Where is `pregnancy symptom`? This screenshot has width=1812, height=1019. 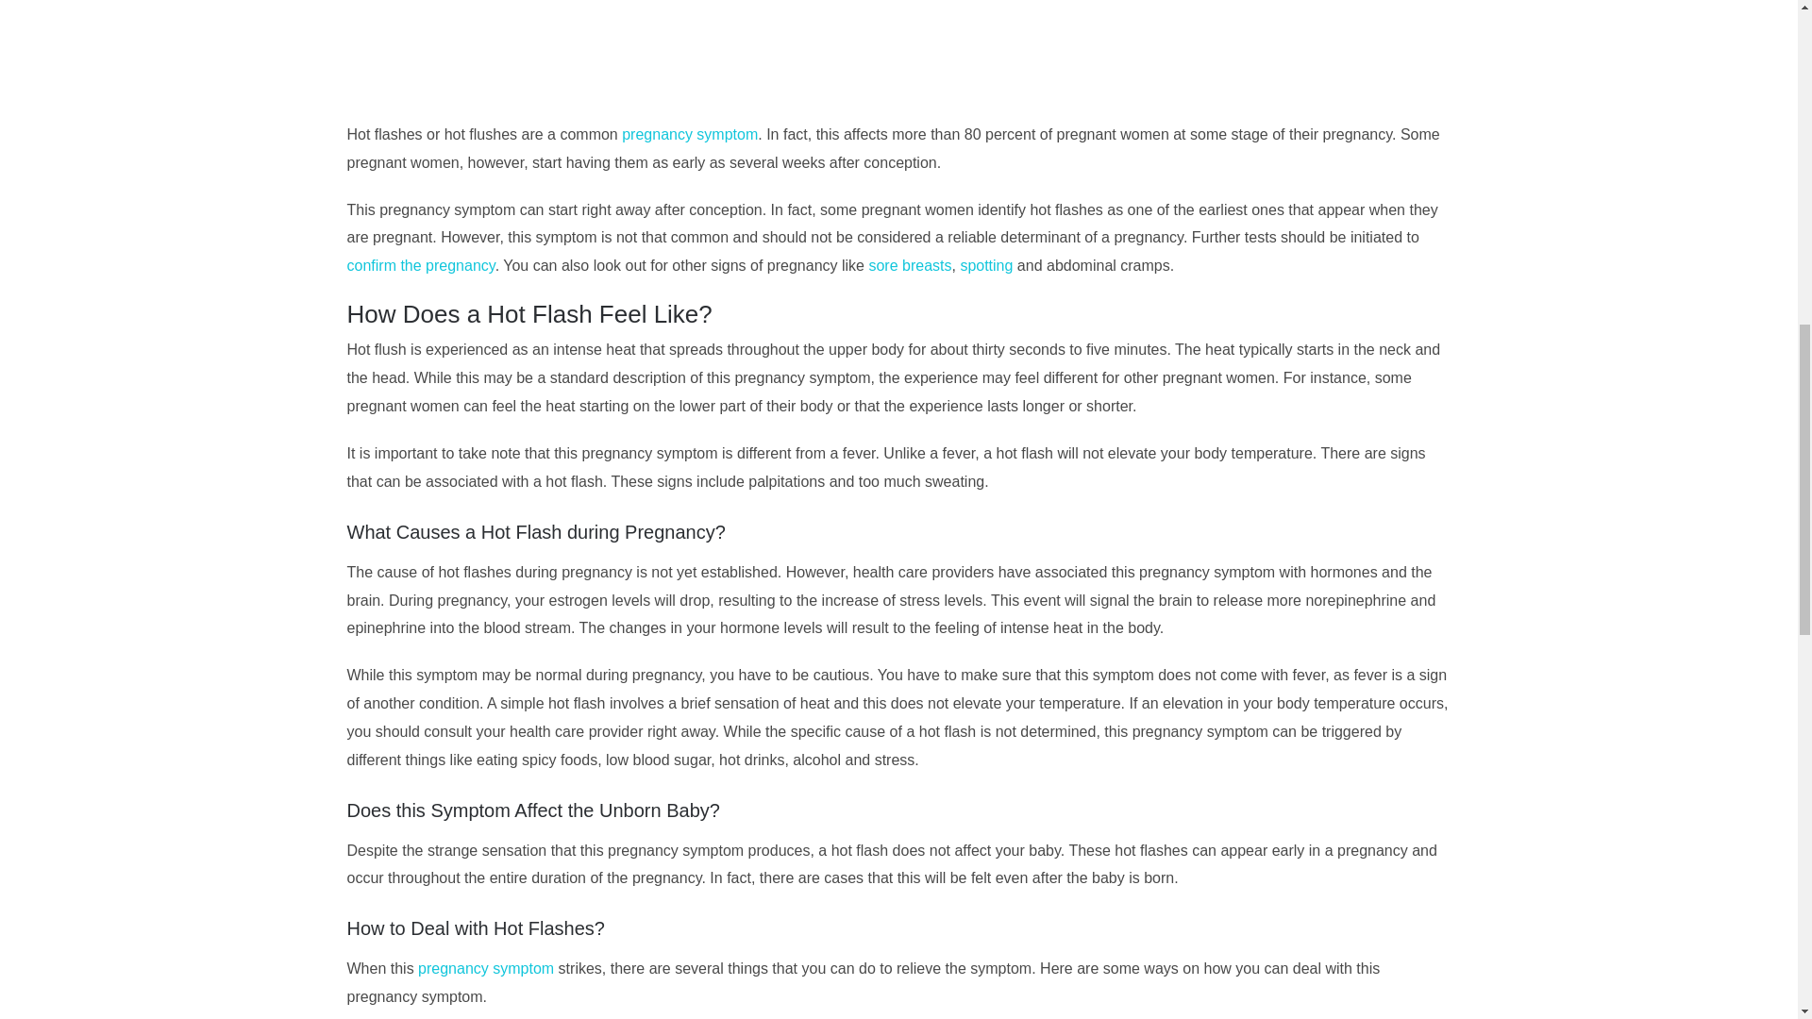
pregnancy symptom is located at coordinates (689, 134).